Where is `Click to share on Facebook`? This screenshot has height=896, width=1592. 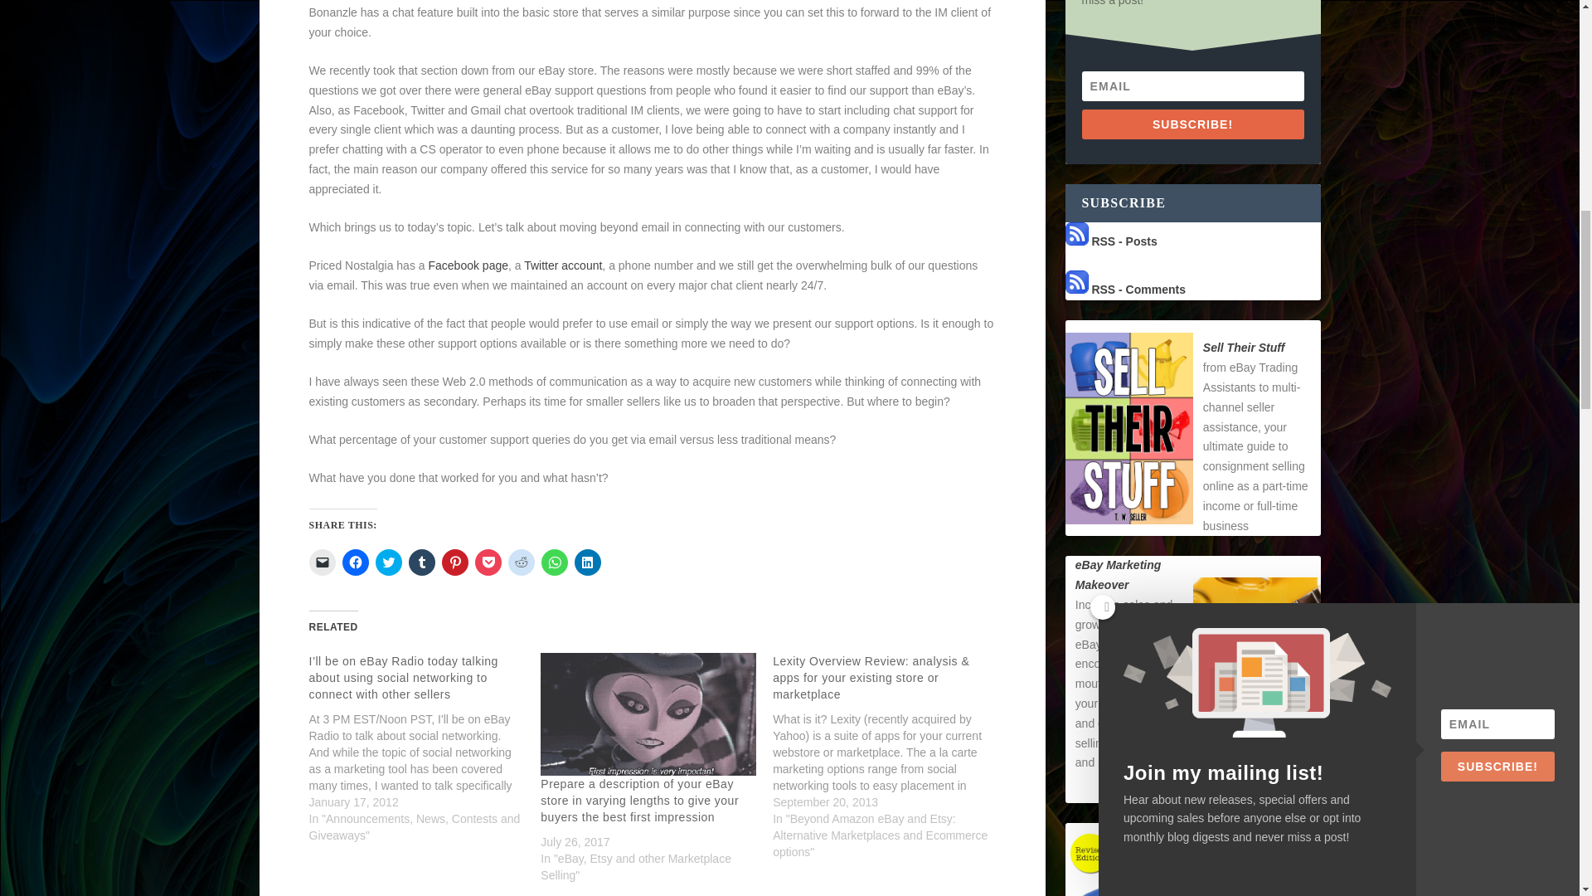
Click to share on Facebook is located at coordinates (355, 562).